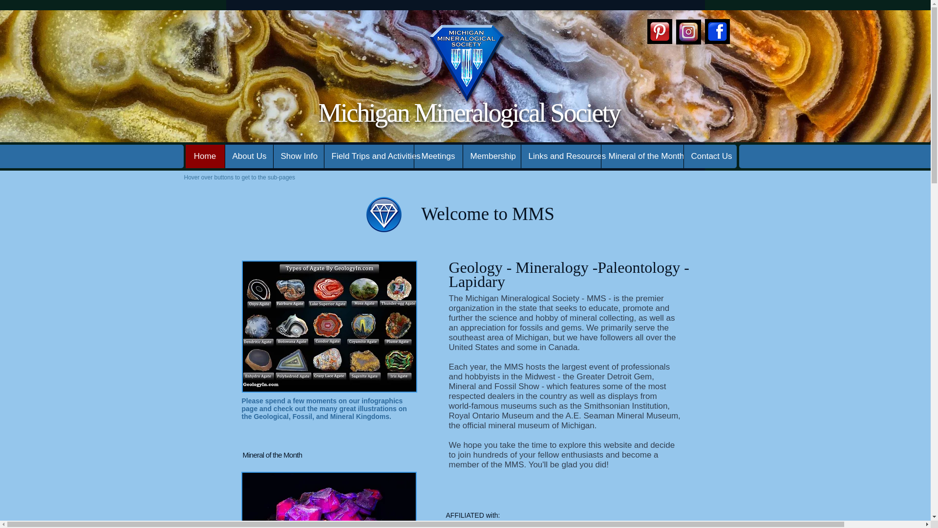 This screenshot has height=528, width=938. What do you see at coordinates (642, 156) in the screenshot?
I see `Mineral of the Month` at bounding box center [642, 156].